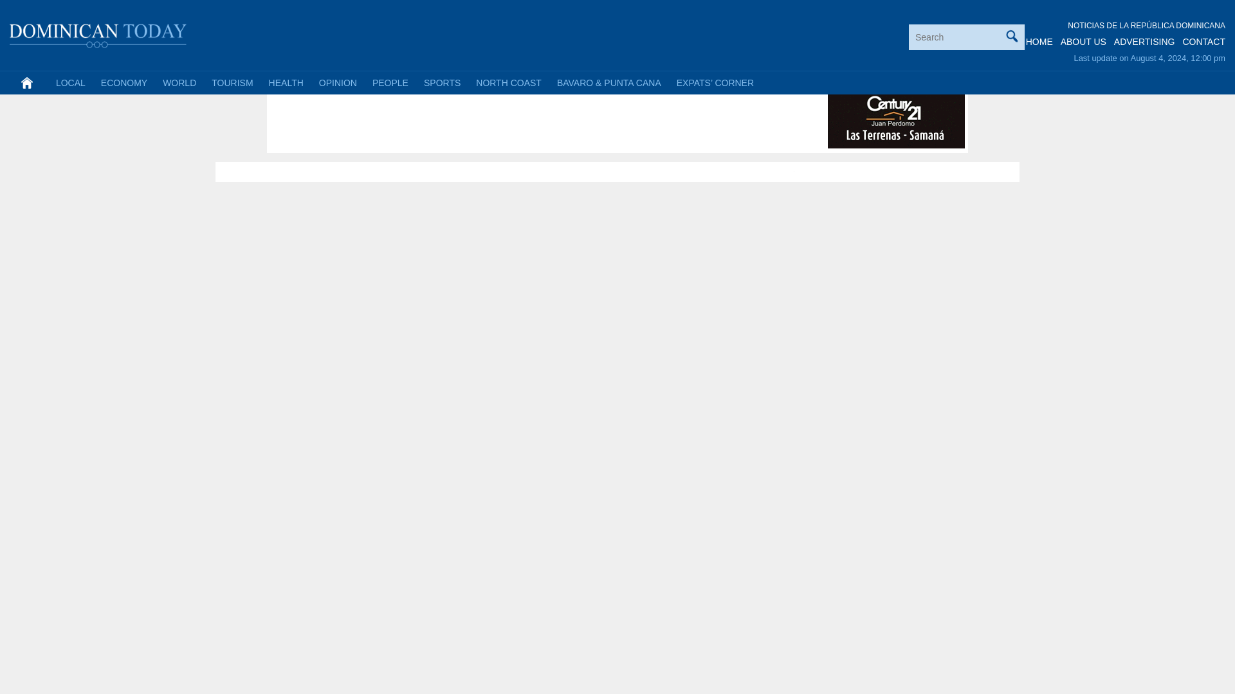 Image resolution: width=1235 pixels, height=694 pixels. What do you see at coordinates (1144, 42) in the screenshot?
I see `ADVERTISING` at bounding box center [1144, 42].